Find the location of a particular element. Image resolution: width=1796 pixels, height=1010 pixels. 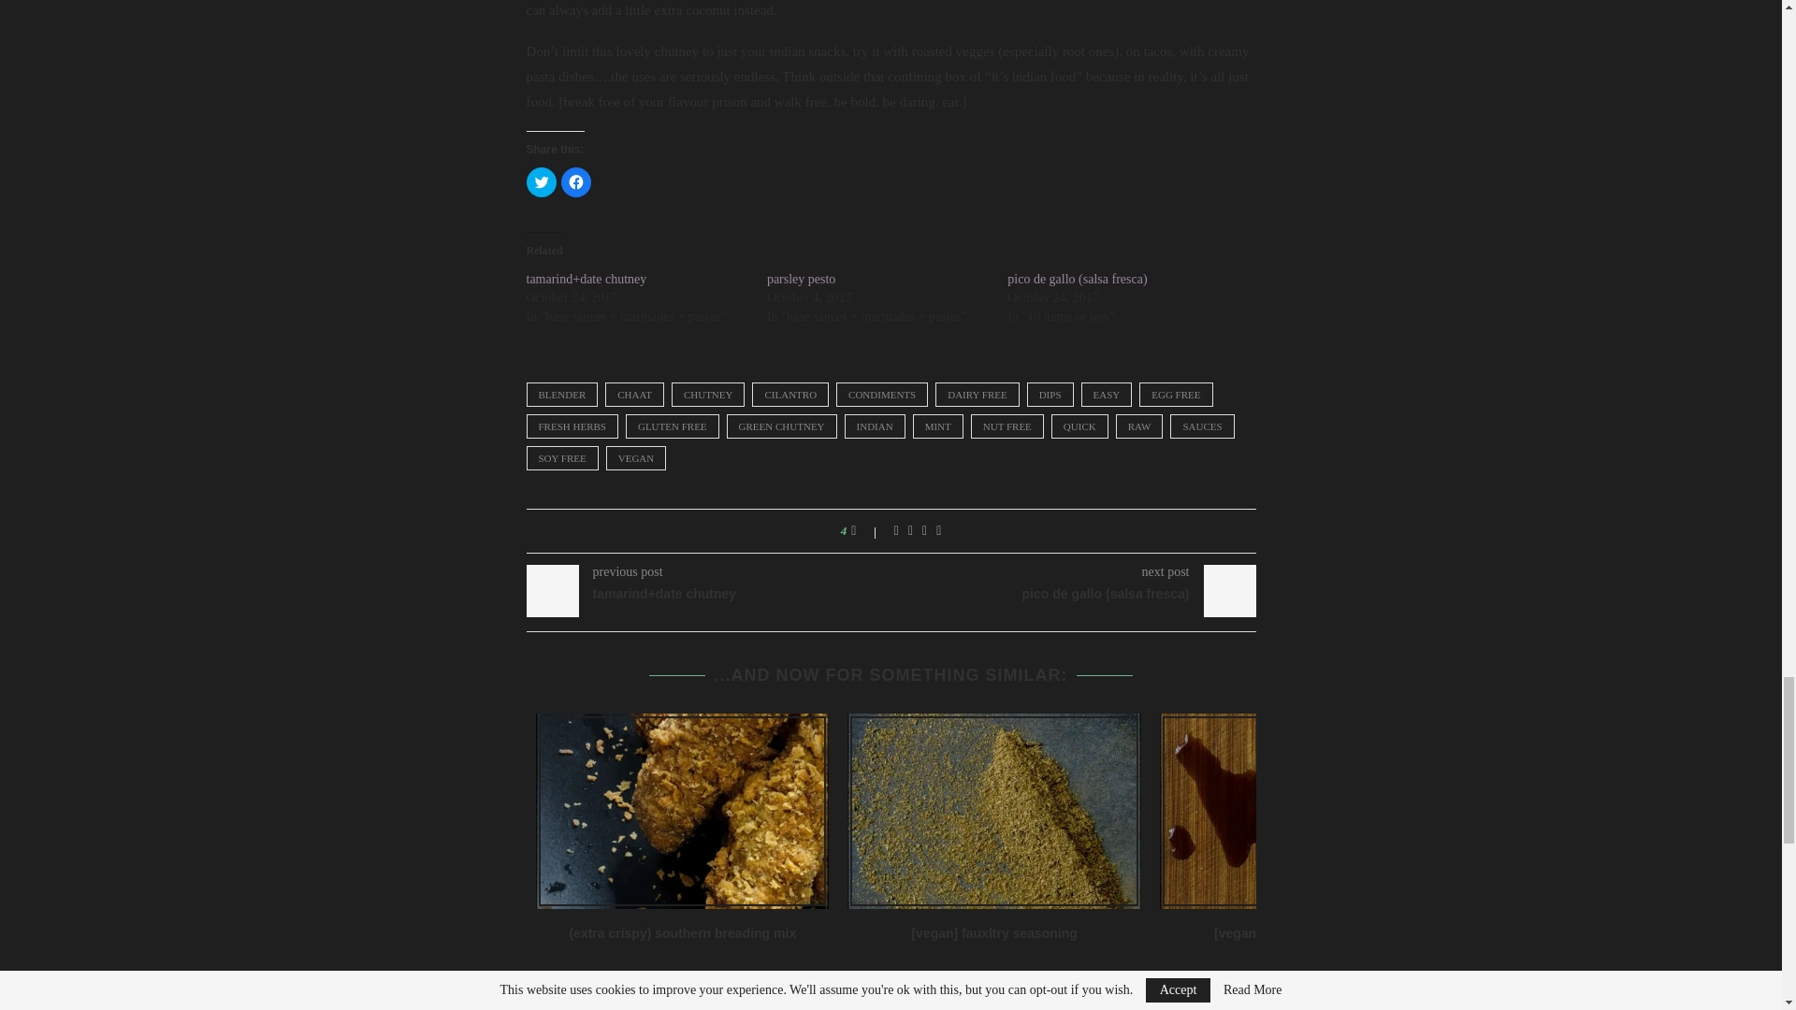

CILANTRO is located at coordinates (789, 395).